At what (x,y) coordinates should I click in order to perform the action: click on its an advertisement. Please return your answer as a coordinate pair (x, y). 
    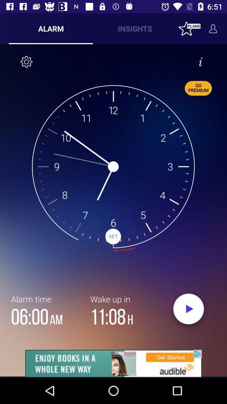
    Looking at the image, I should click on (113, 364).